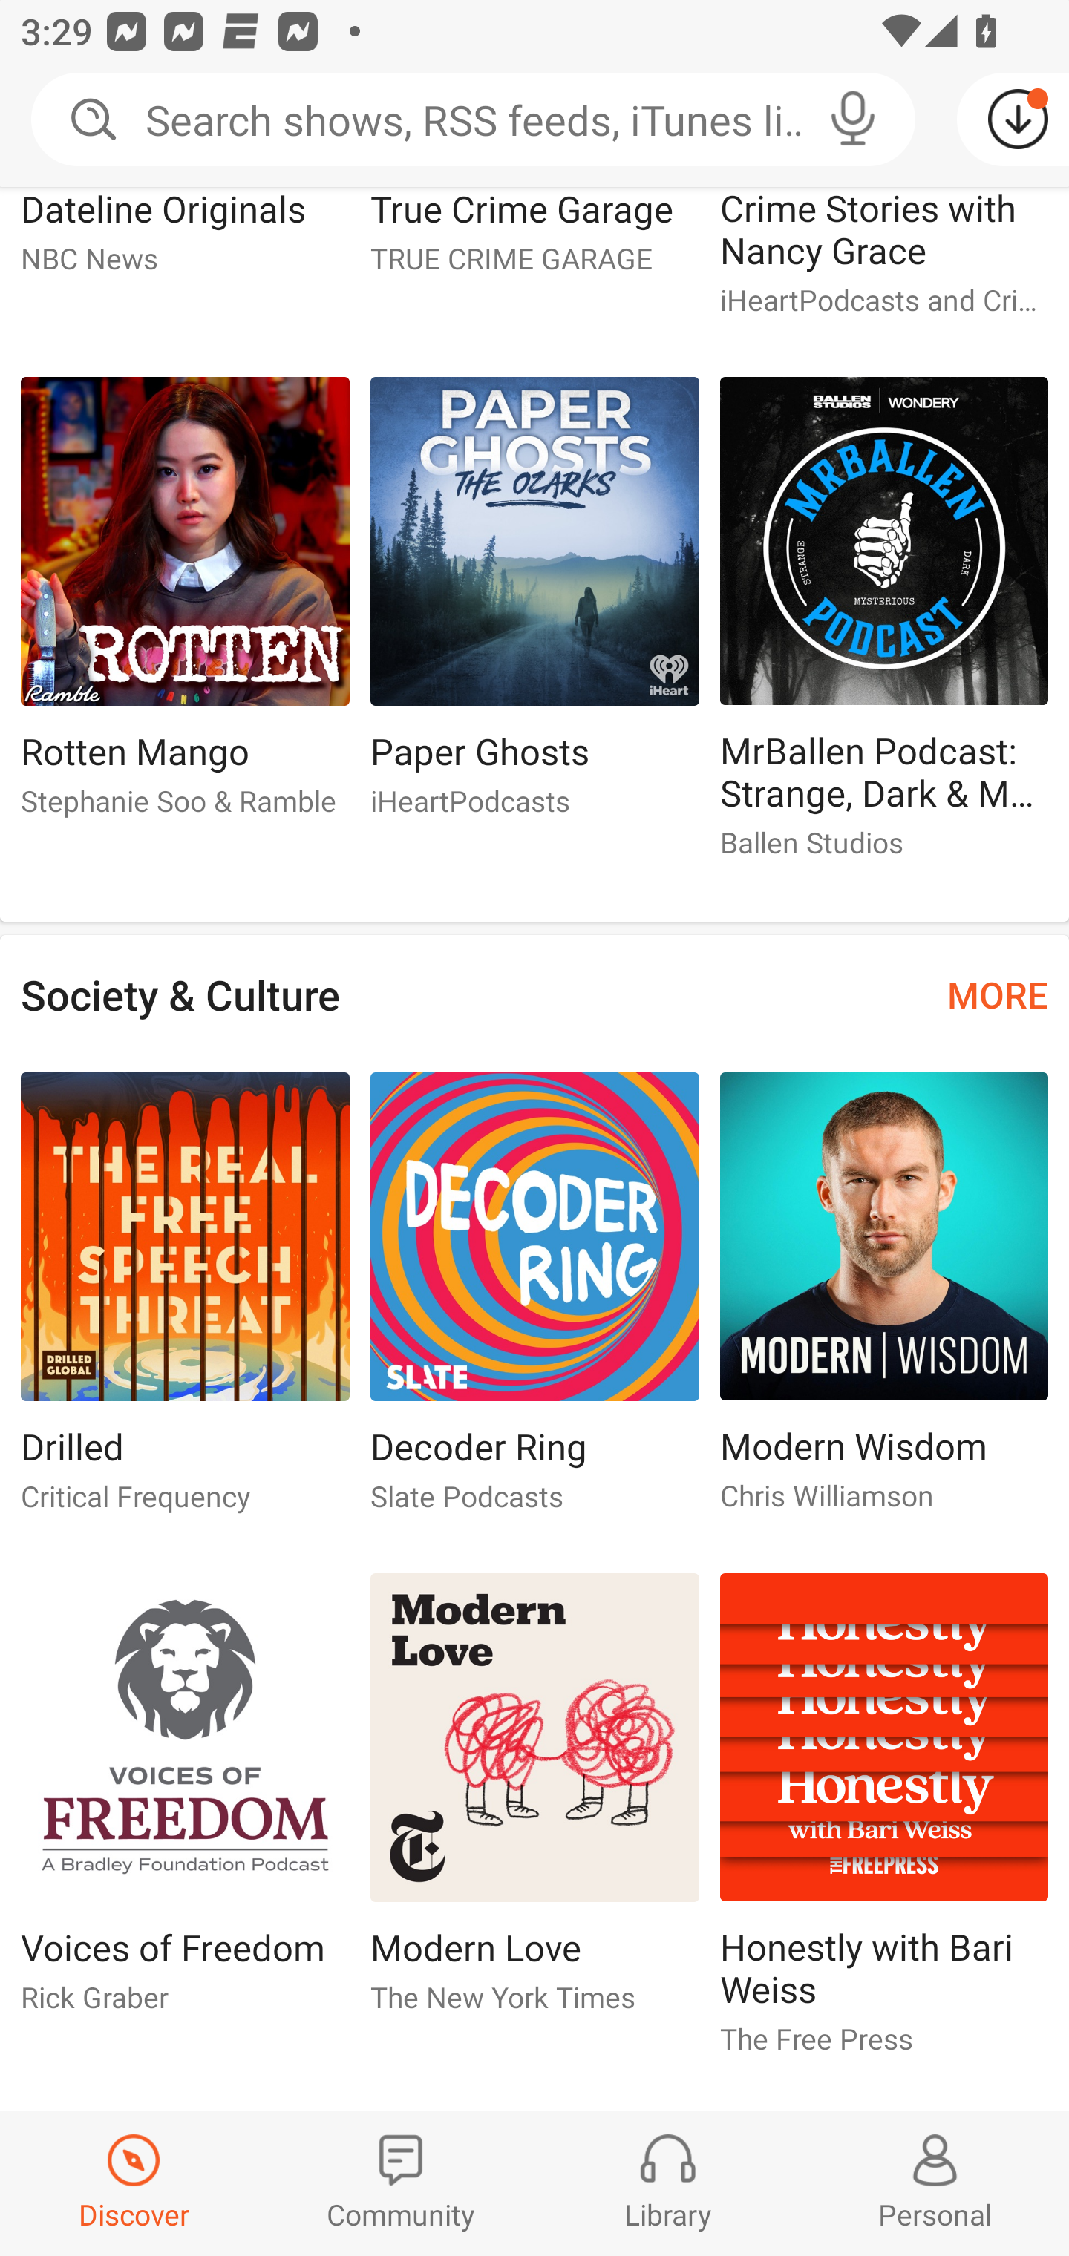 Image resolution: width=1069 pixels, height=2256 pixels. I want to click on Library, so click(668, 2183).